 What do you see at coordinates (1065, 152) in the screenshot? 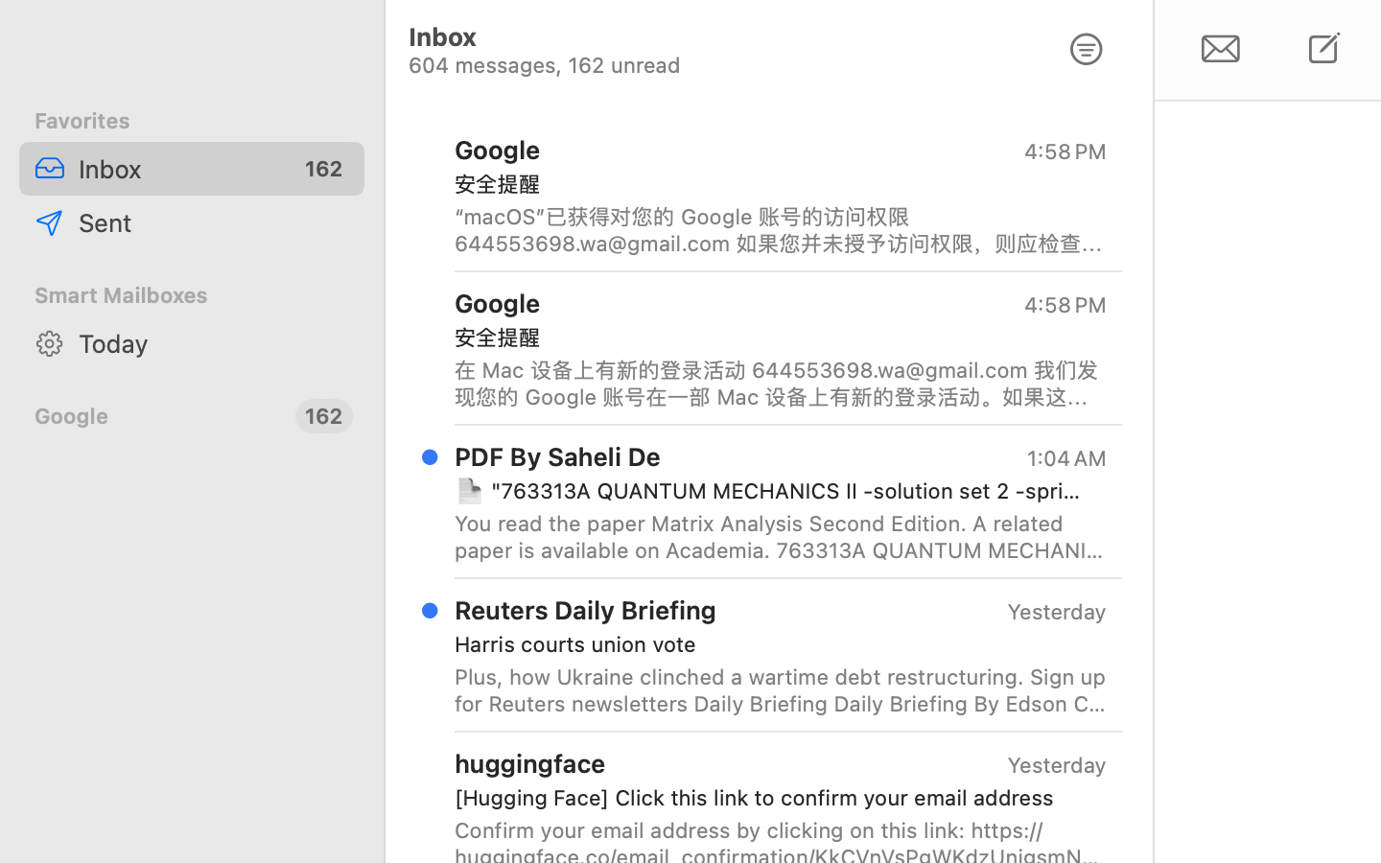
I see `4:58 PM` at bounding box center [1065, 152].